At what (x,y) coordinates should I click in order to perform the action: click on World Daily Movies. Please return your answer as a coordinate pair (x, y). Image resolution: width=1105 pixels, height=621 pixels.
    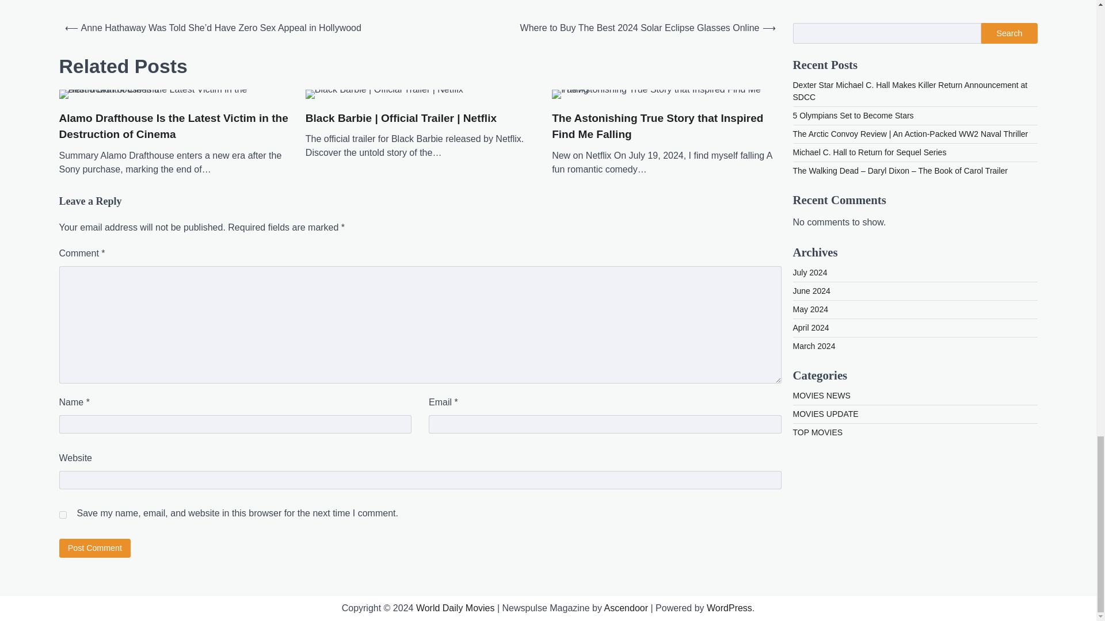
    Looking at the image, I should click on (456, 607).